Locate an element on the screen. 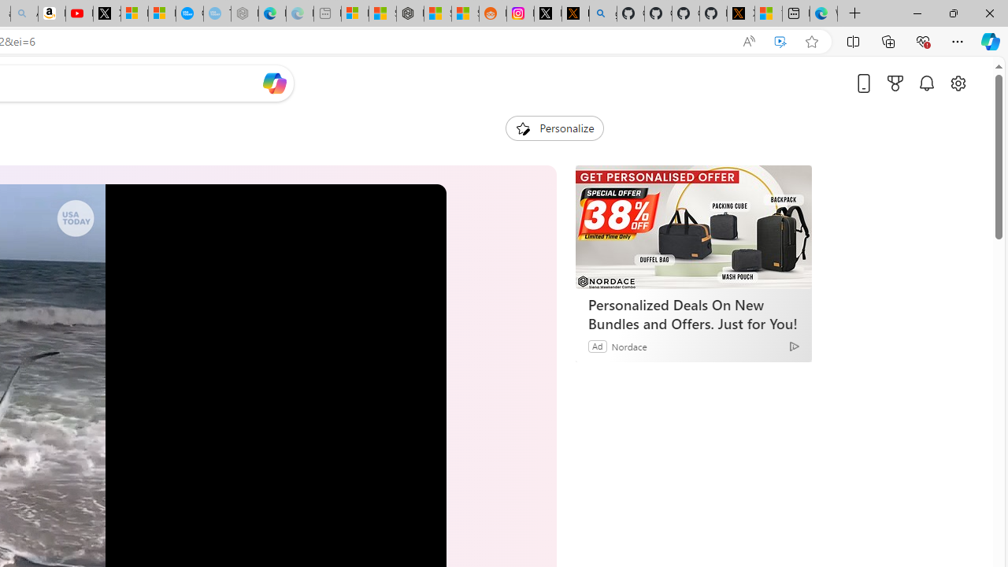  Opinion: Op-Ed and Commentary - USA TODAY is located at coordinates (190, 14).